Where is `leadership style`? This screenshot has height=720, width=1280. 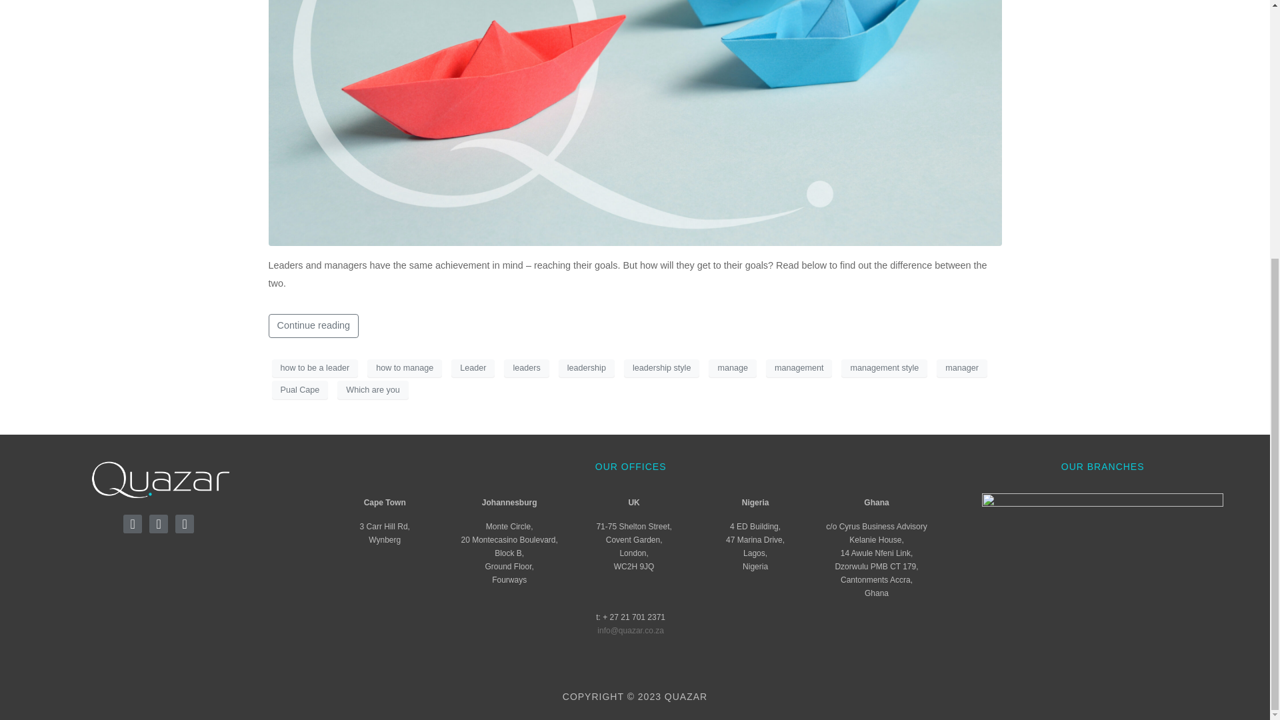 leadership style is located at coordinates (662, 367).